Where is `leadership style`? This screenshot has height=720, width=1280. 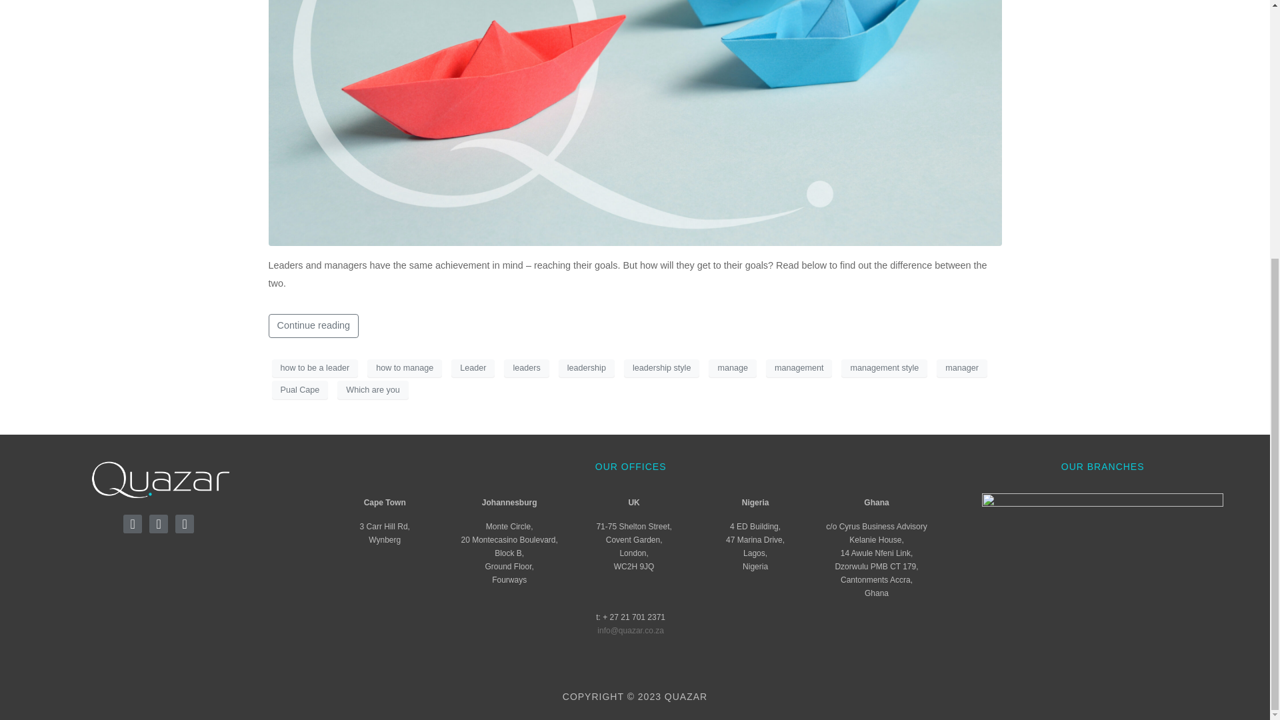 leadership style is located at coordinates (662, 367).